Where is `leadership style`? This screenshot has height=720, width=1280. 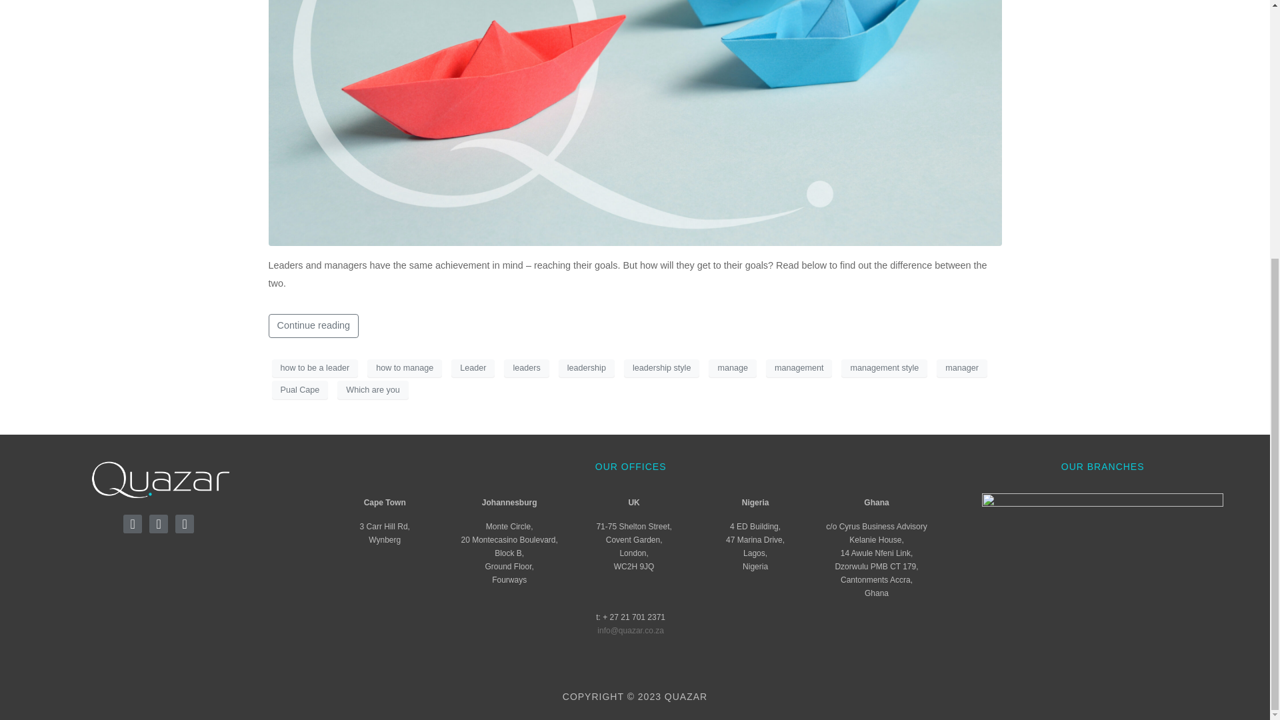 leadership style is located at coordinates (662, 367).